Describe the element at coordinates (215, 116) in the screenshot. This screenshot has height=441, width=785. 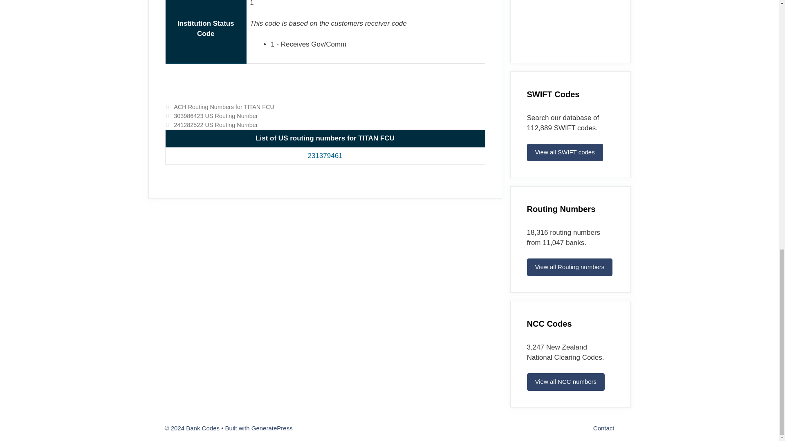
I see `303986423 US Routing Number` at that location.